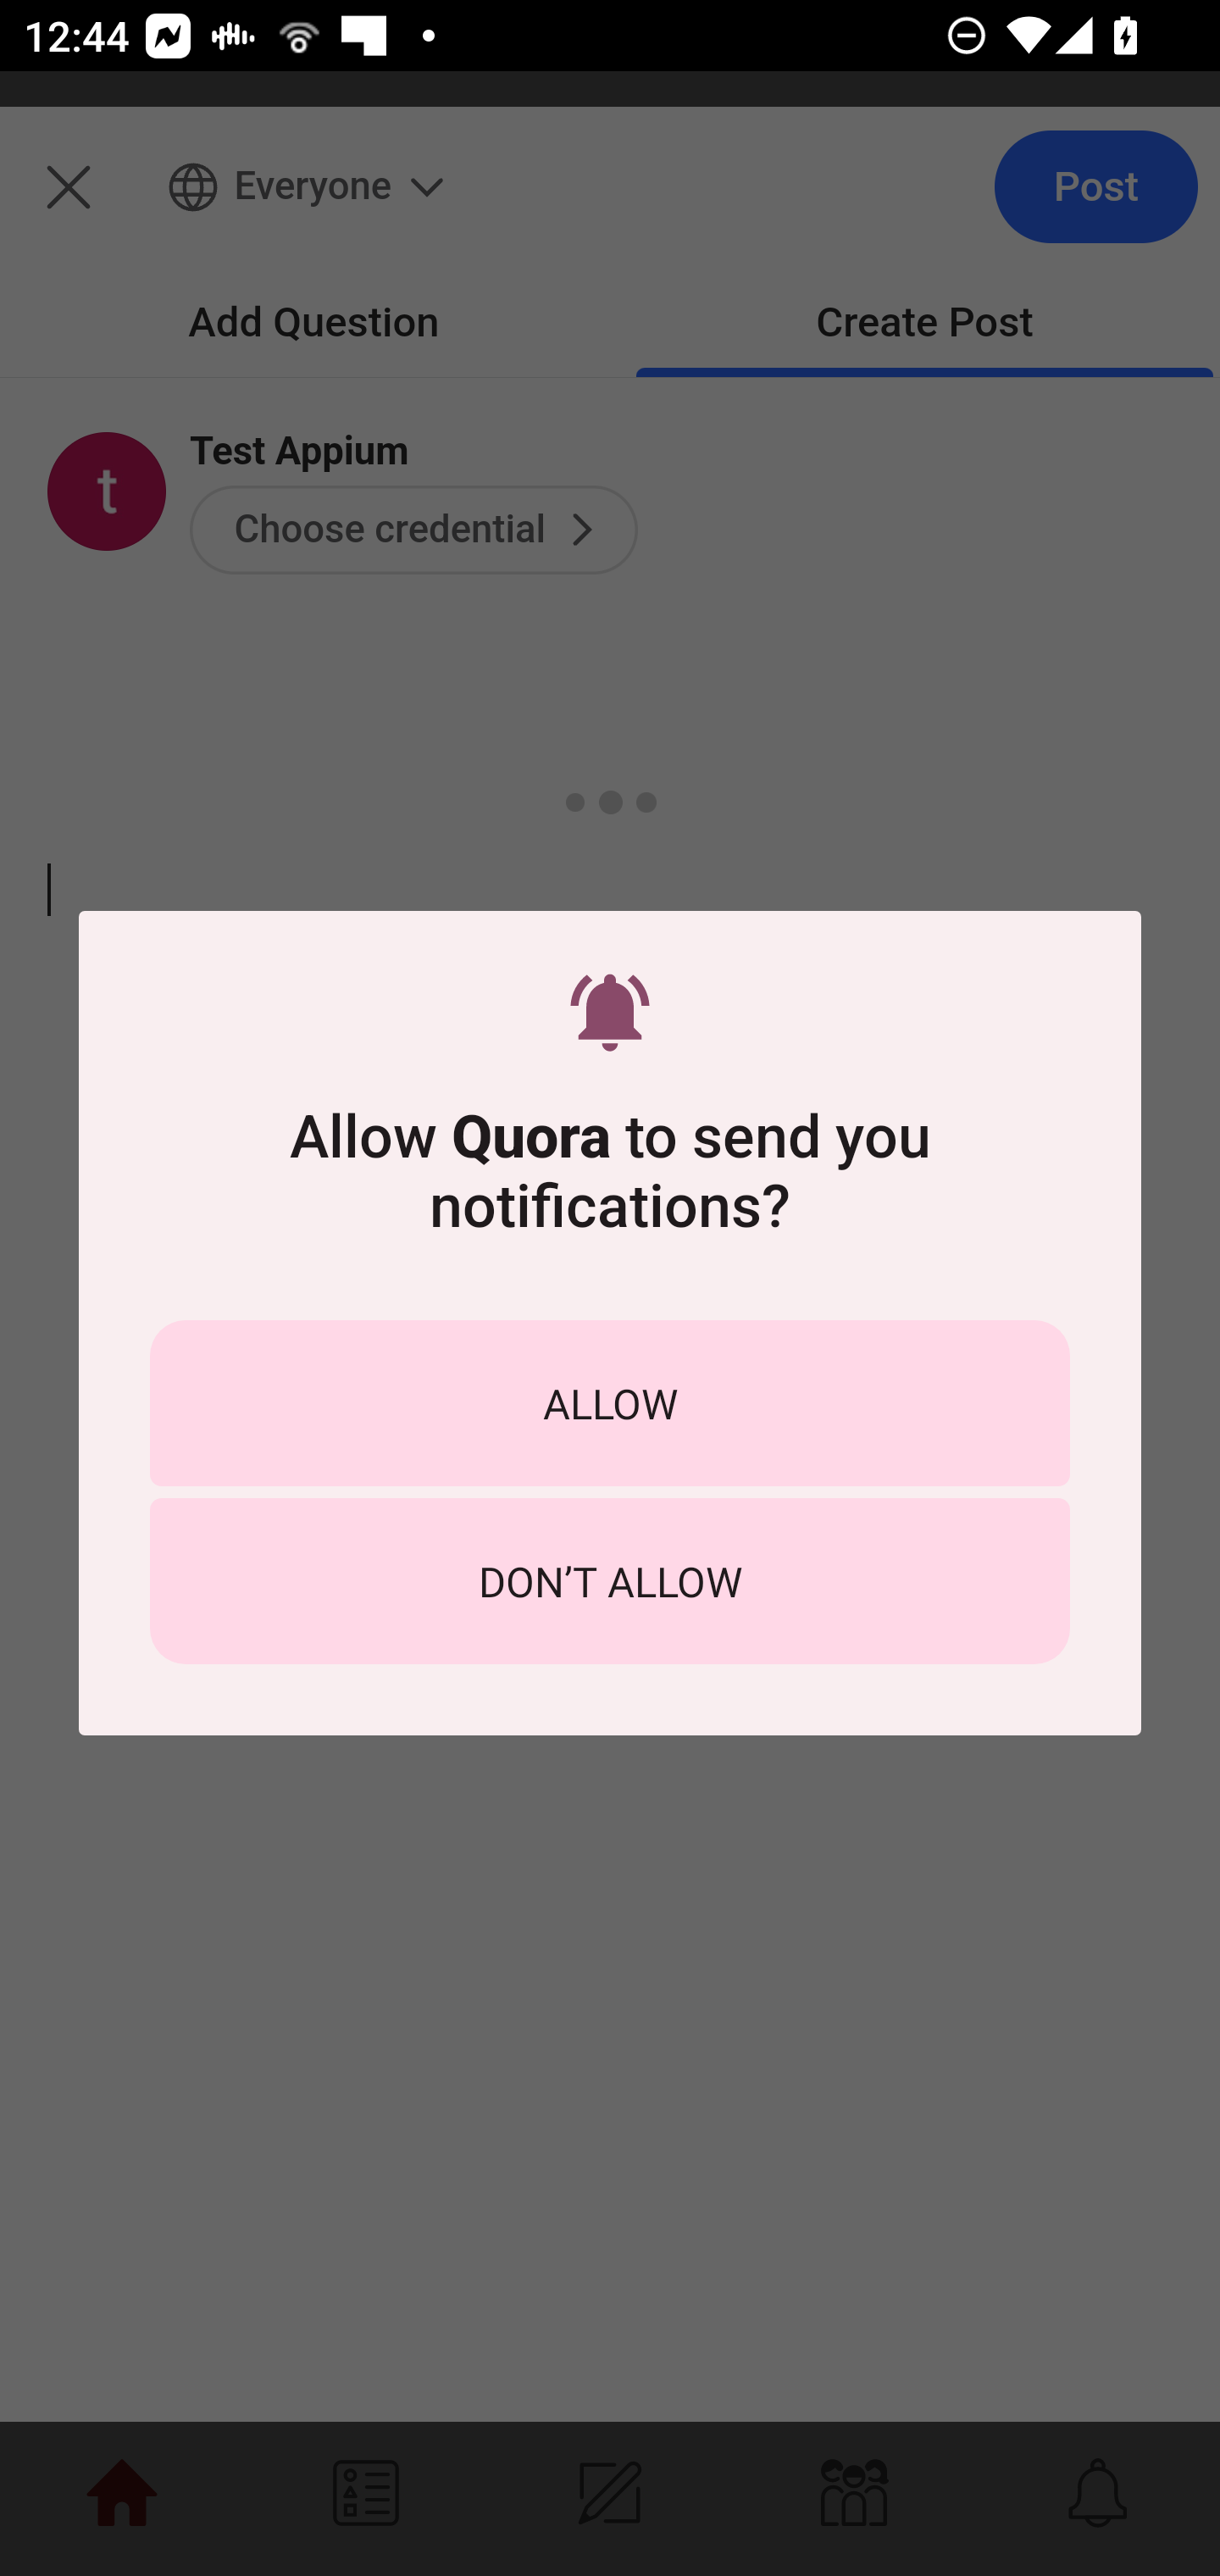 This screenshot has width=1220, height=2576. What do you see at coordinates (610, 1402) in the screenshot?
I see `ALLOW` at bounding box center [610, 1402].